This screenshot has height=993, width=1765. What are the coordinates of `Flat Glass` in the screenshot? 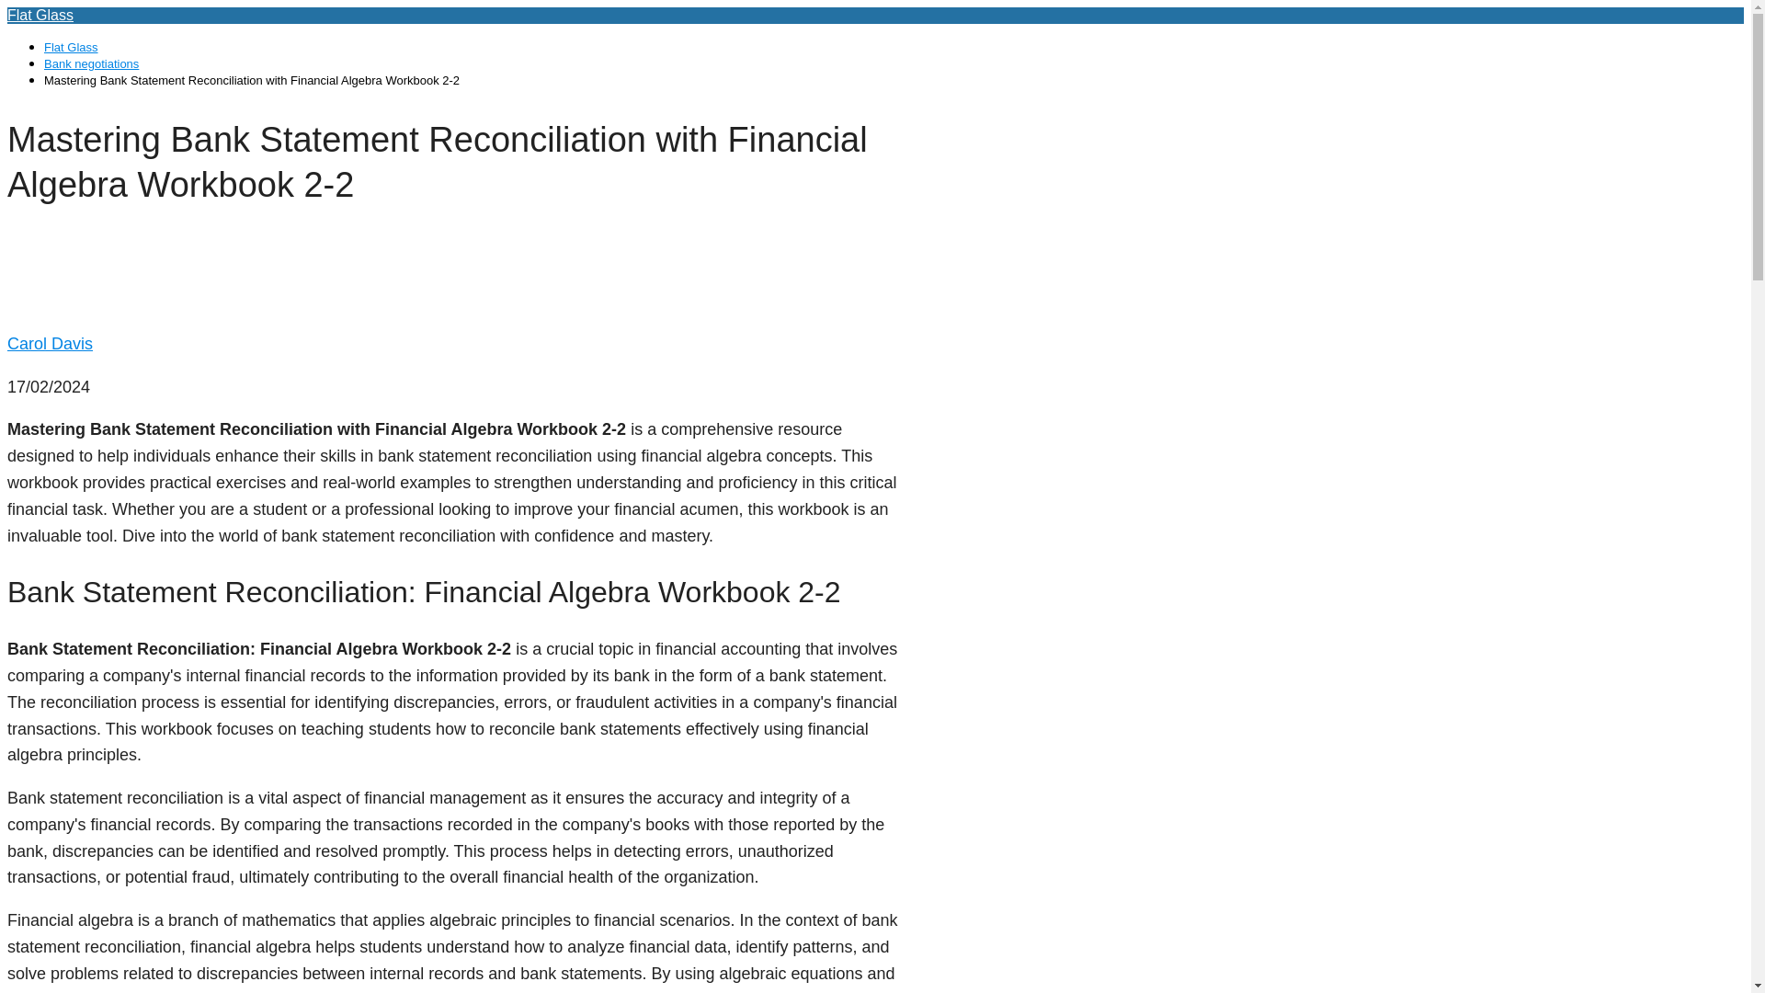 It's located at (72, 48).